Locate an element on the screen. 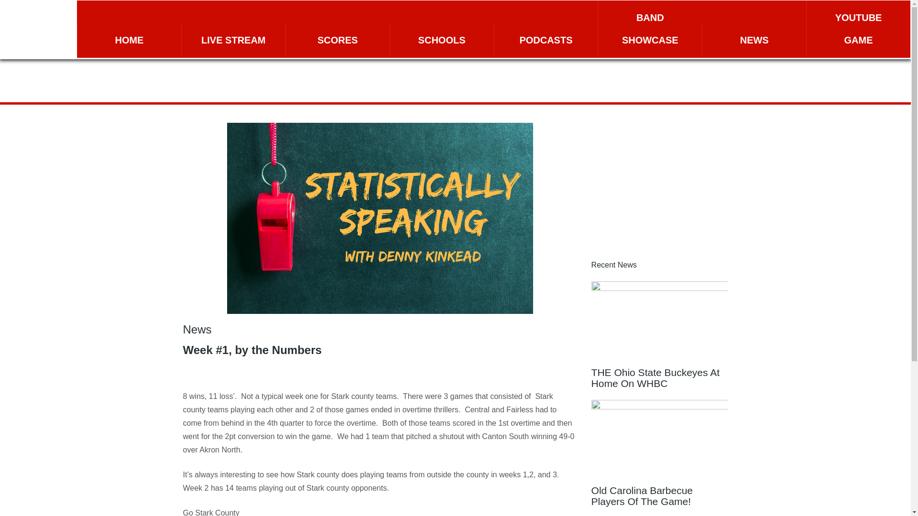 The image size is (918, 516). NEWS is located at coordinates (754, 40).